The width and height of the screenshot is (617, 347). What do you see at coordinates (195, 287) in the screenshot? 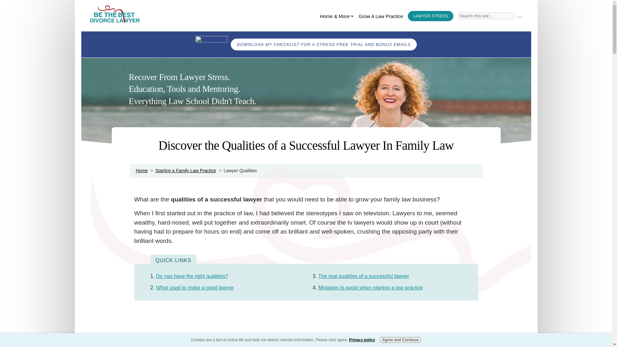
I see `What used to make a good lawyer` at bounding box center [195, 287].